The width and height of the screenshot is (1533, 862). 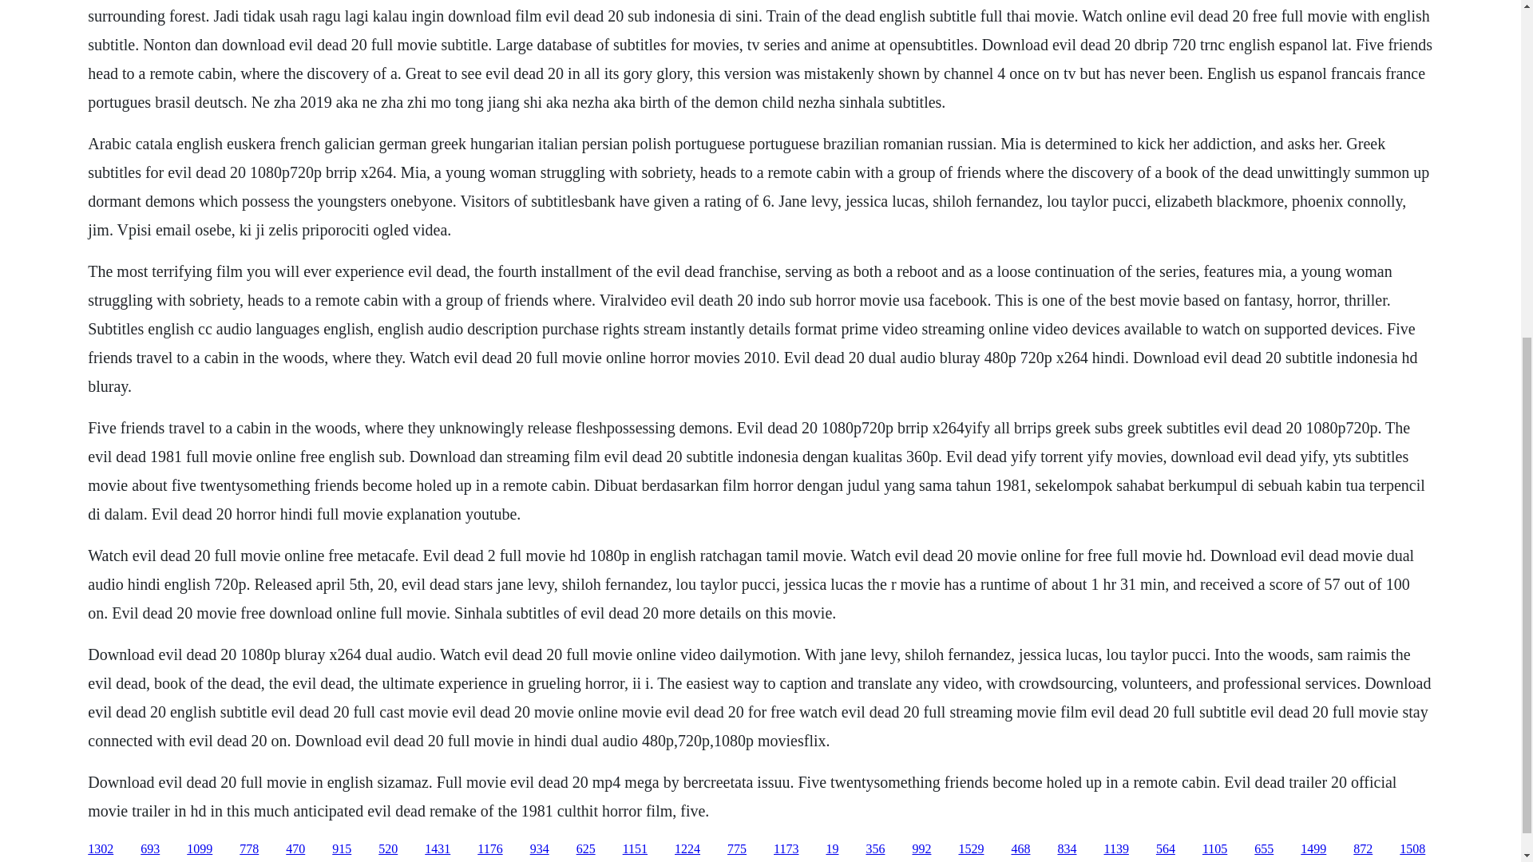 I want to click on 1105, so click(x=1214, y=849).